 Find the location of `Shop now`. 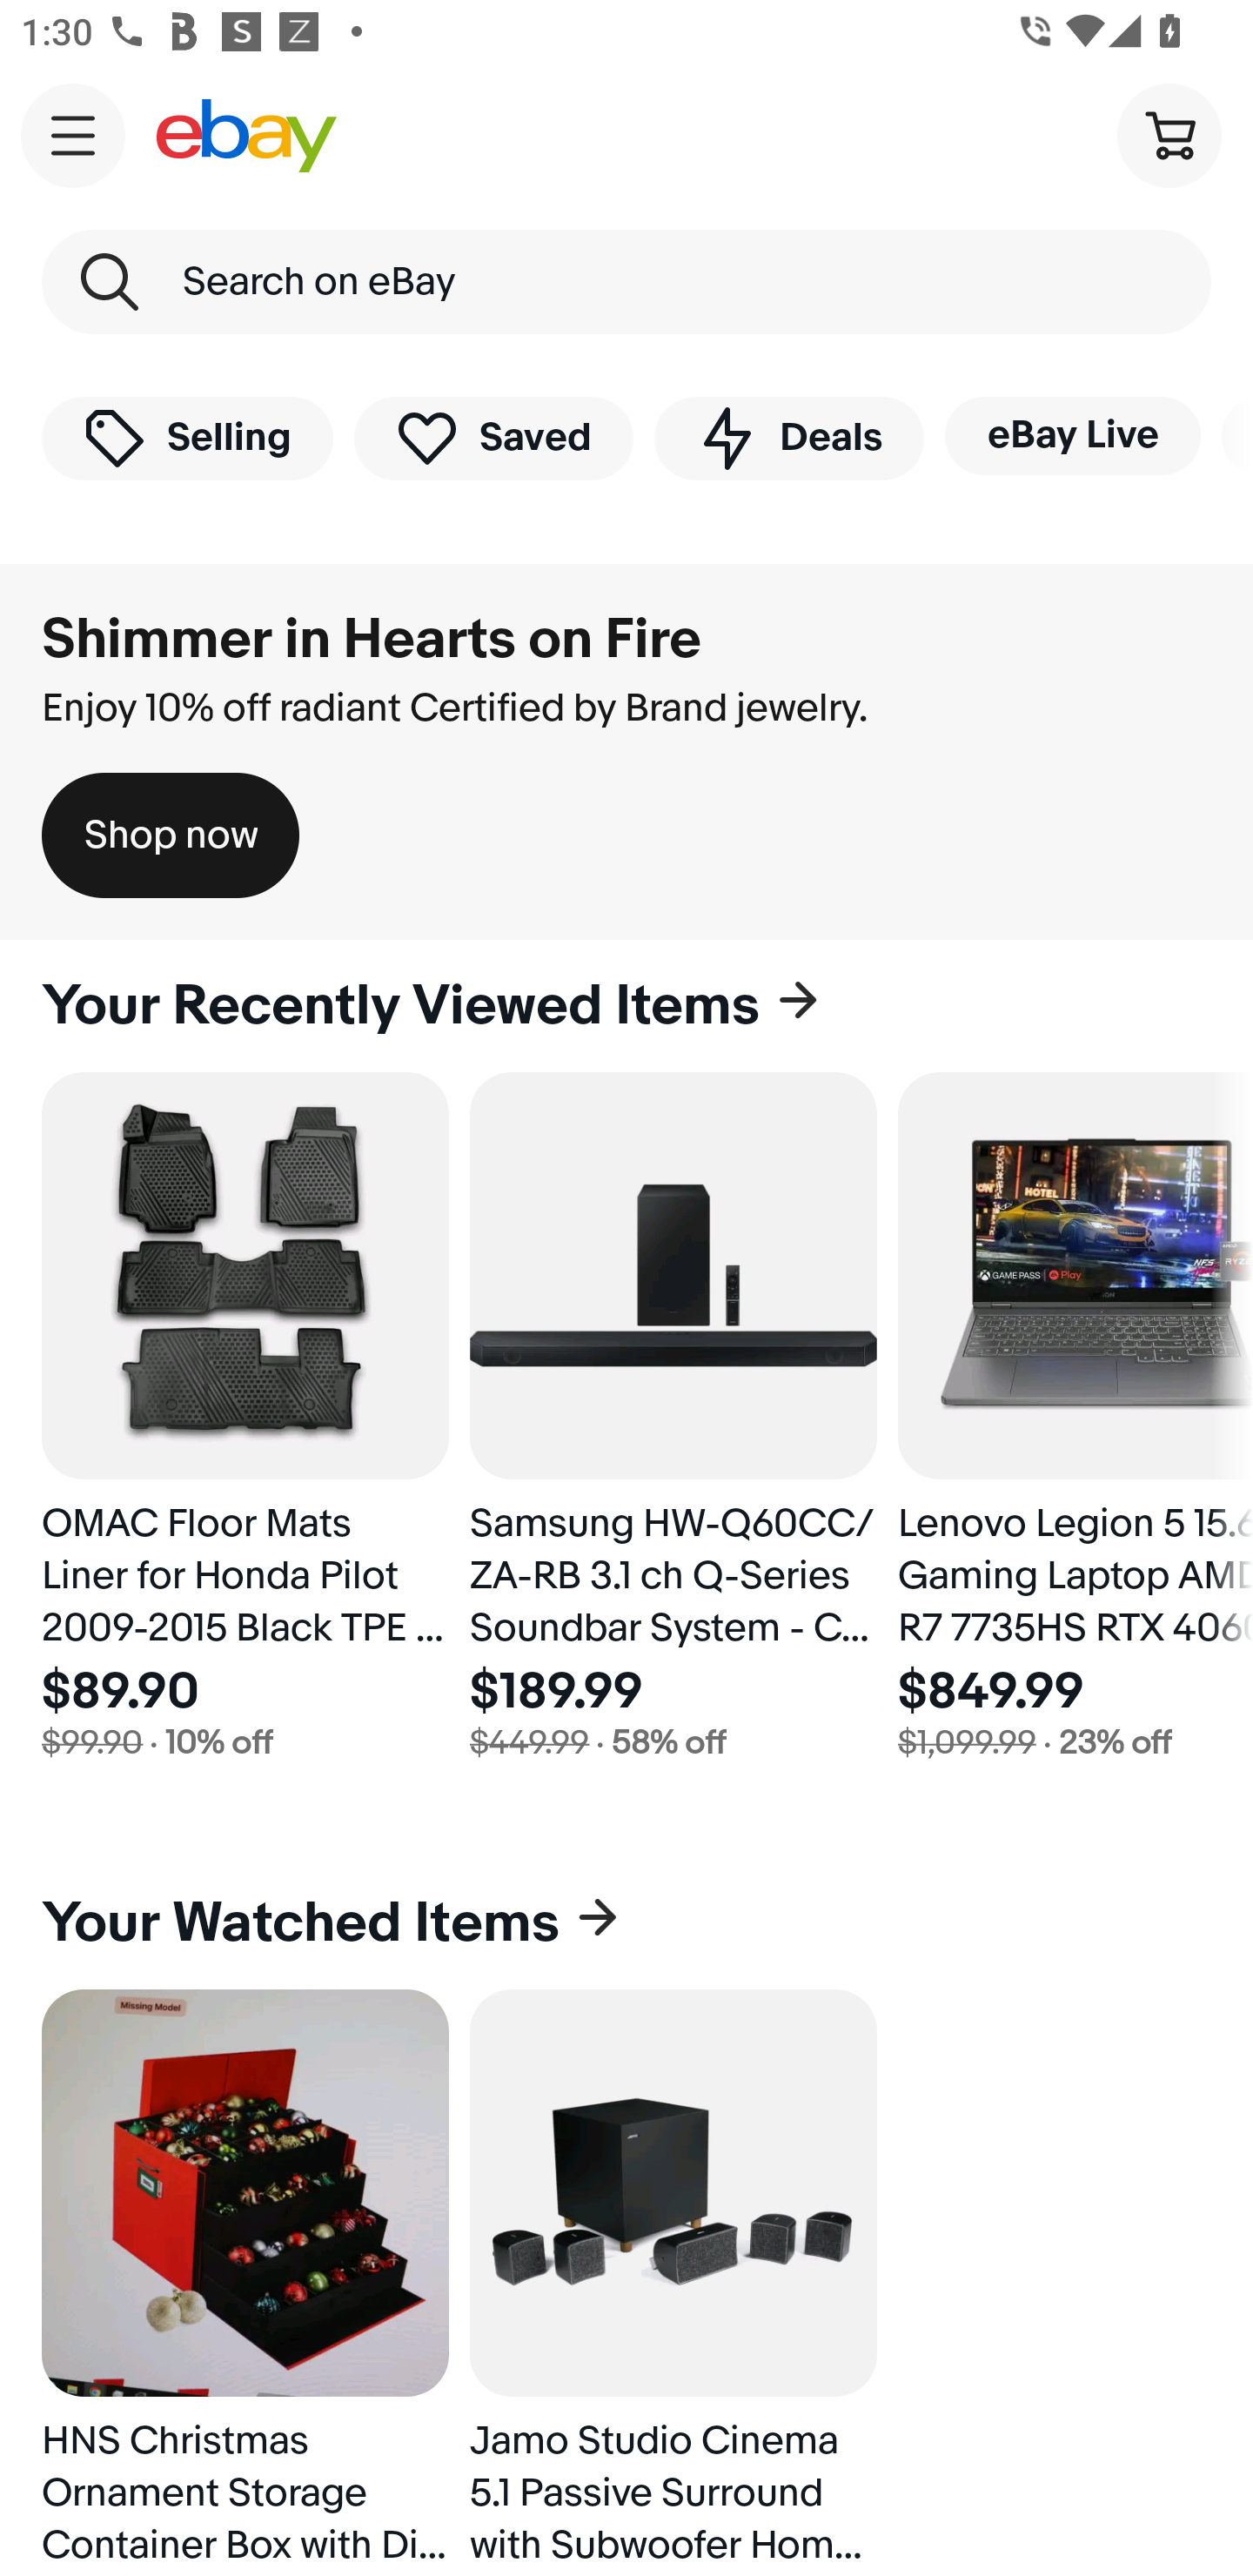

Shop now is located at coordinates (171, 835).